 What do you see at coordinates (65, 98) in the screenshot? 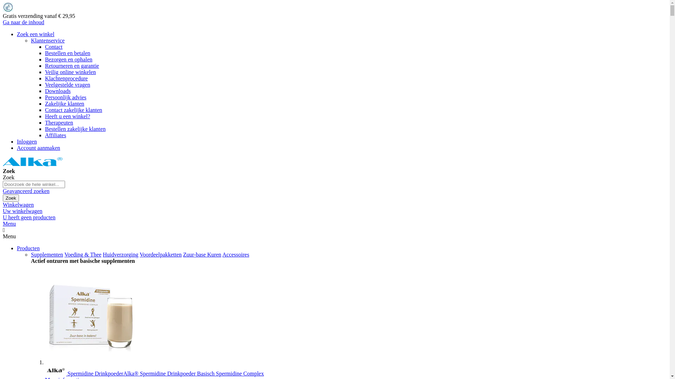
I see `Persoonlijk advies` at bounding box center [65, 98].